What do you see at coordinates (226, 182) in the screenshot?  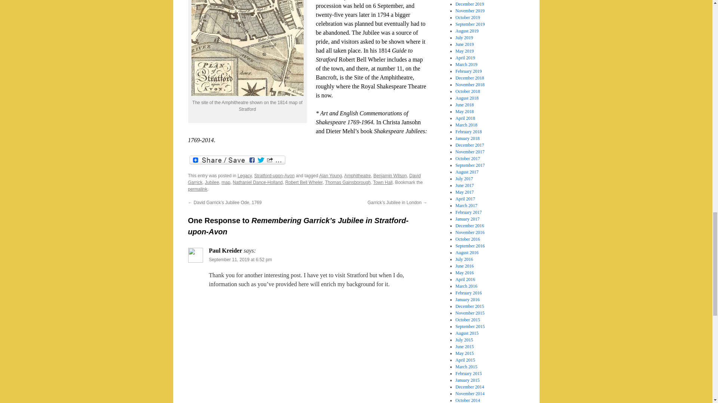 I see `map` at bounding box center [226, 182].